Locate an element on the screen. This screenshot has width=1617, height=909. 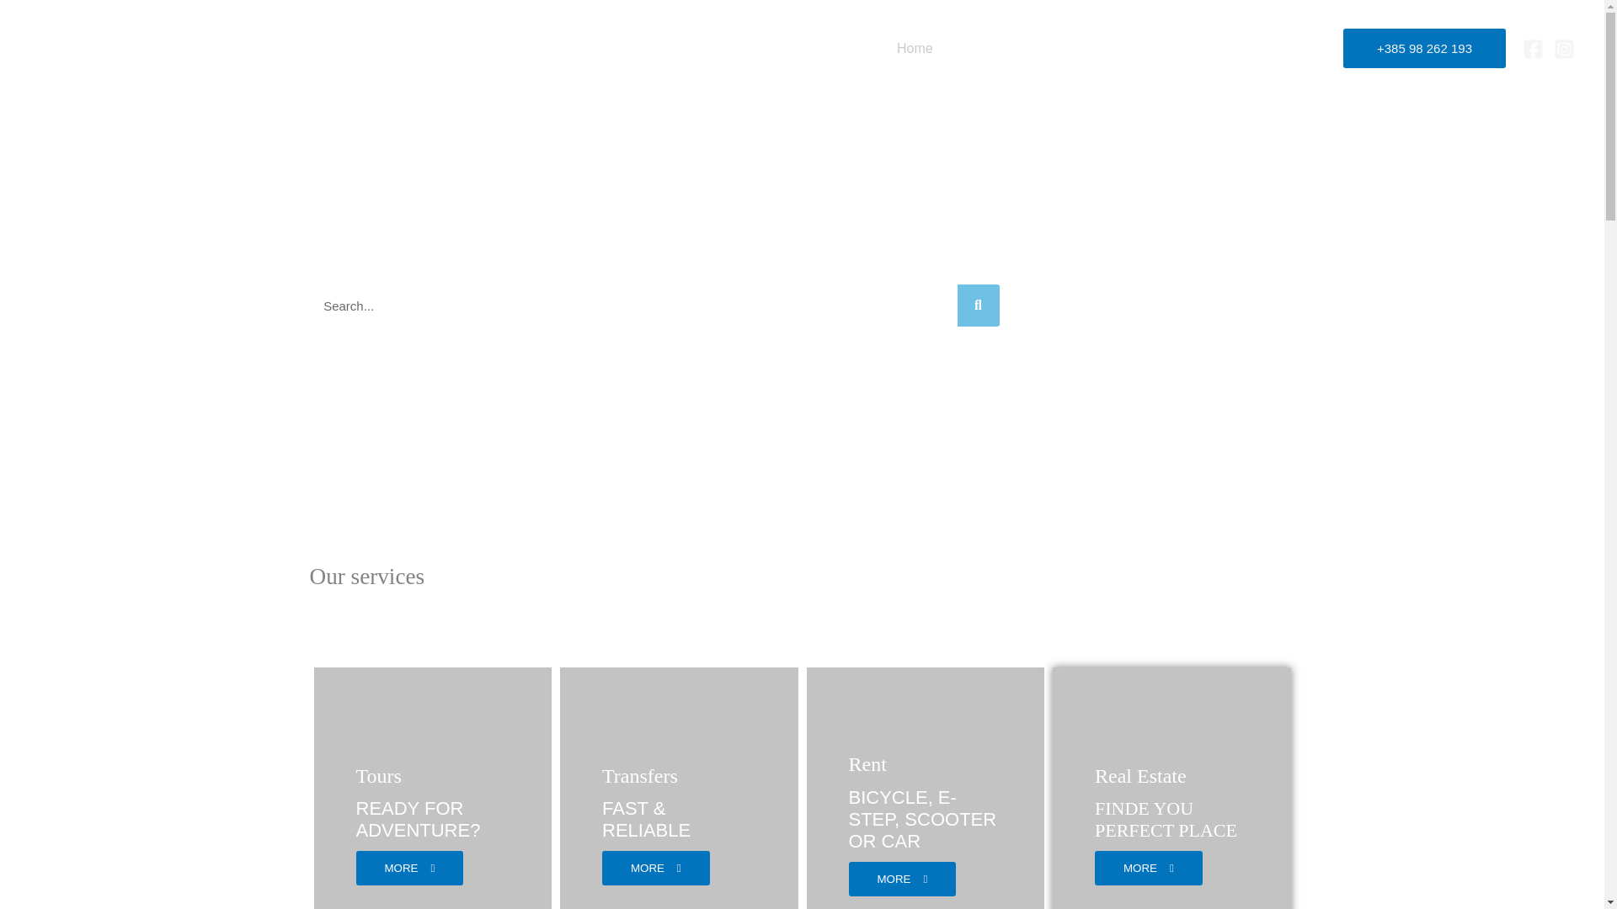
Search is located at coordinates (978, 305).